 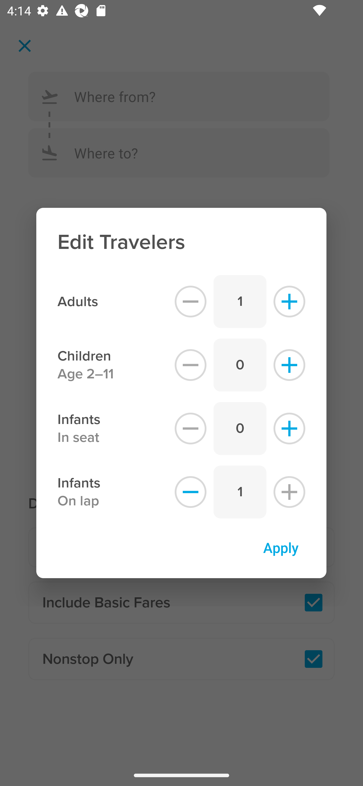 What do you see at coordinates (289, 429) in the screenshot?
I see `Increase value` at bounding box center [289, 429].